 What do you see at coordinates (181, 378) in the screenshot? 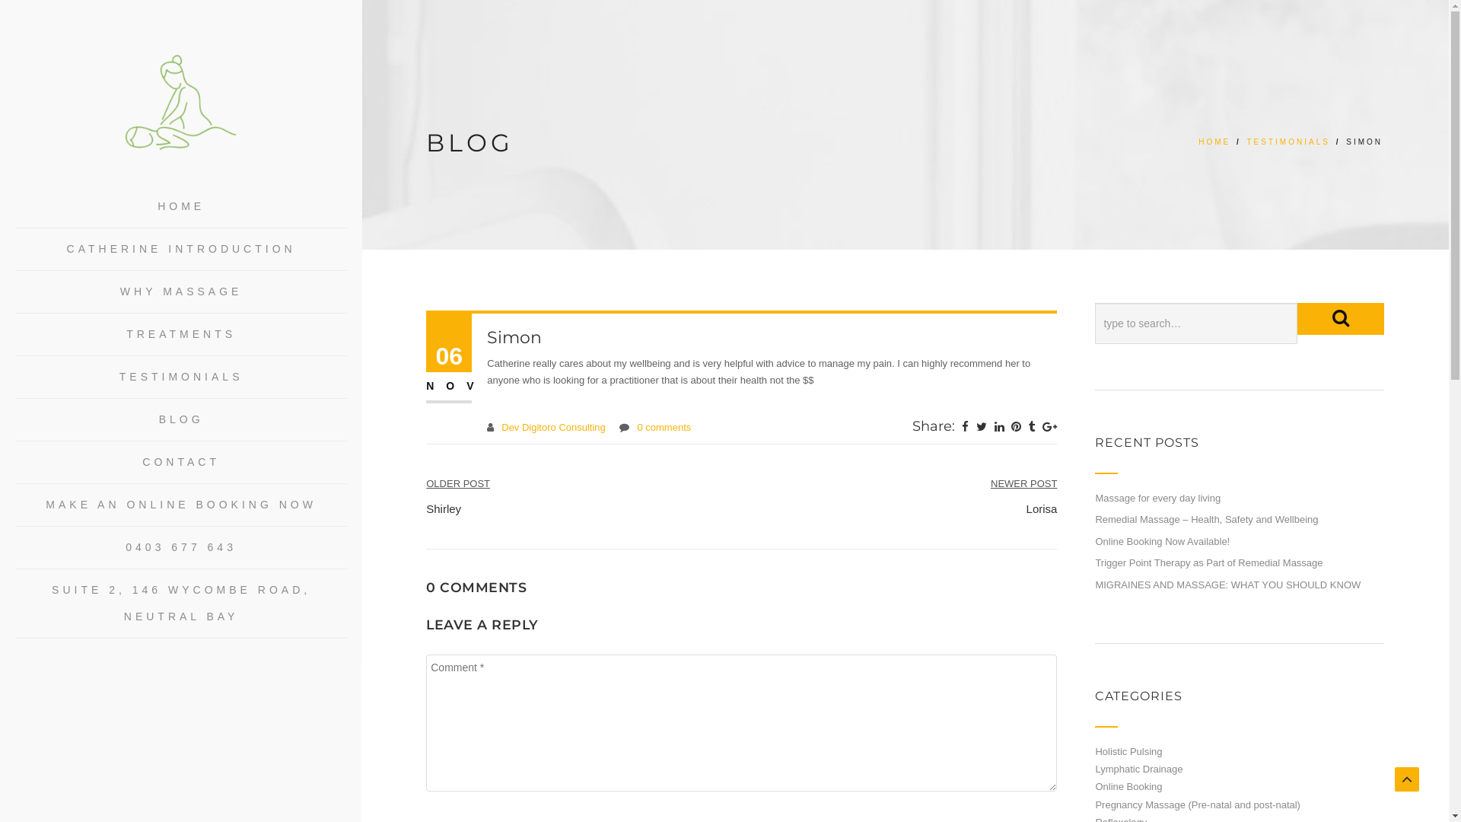
I see `TESTIMONIALS` at bounding box center [181, 378].